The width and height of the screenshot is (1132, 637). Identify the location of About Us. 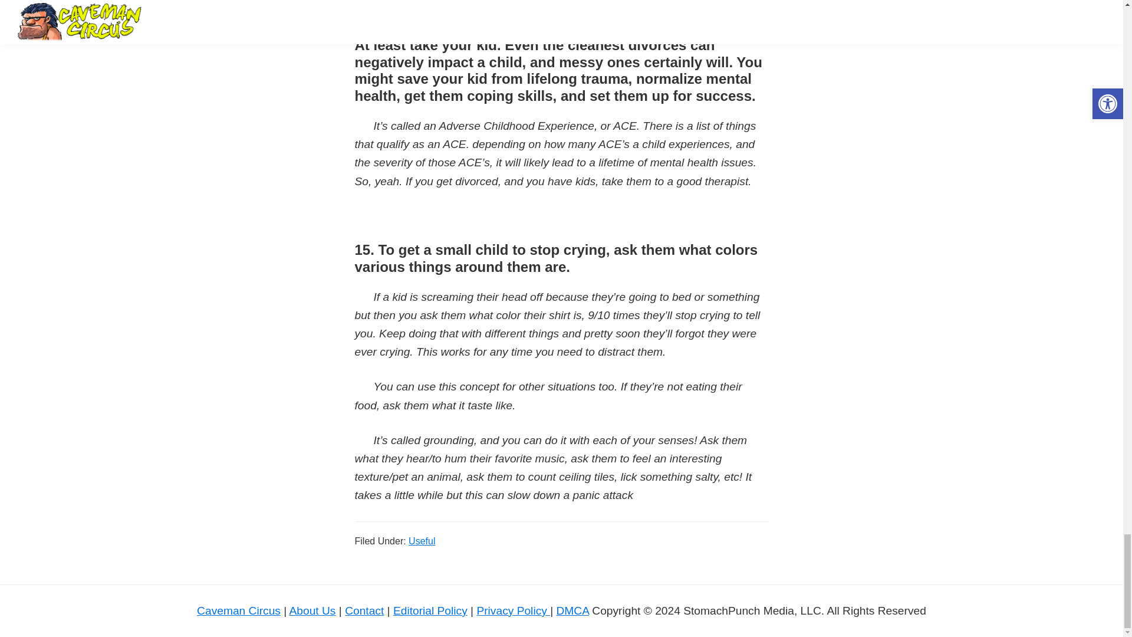
(312, 610).